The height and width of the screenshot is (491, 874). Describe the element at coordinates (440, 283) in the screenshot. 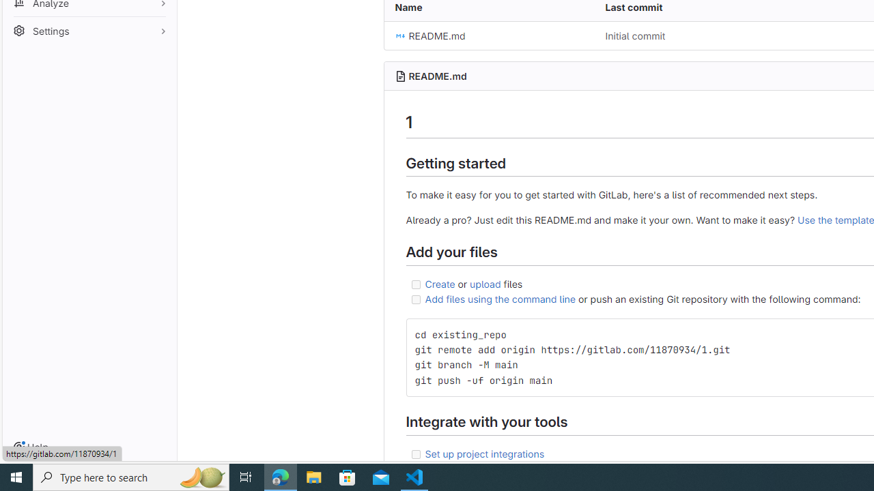

I see `Create` at that location.